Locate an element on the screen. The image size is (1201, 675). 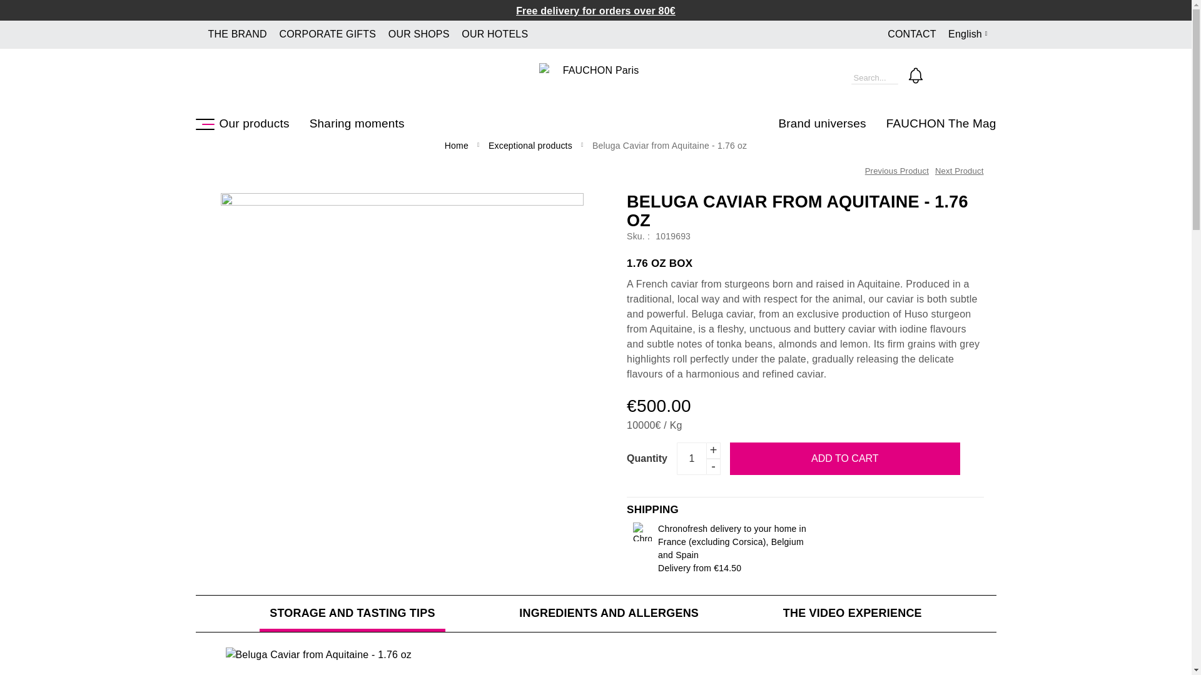
Our shops is located at coordinates (418, 34).